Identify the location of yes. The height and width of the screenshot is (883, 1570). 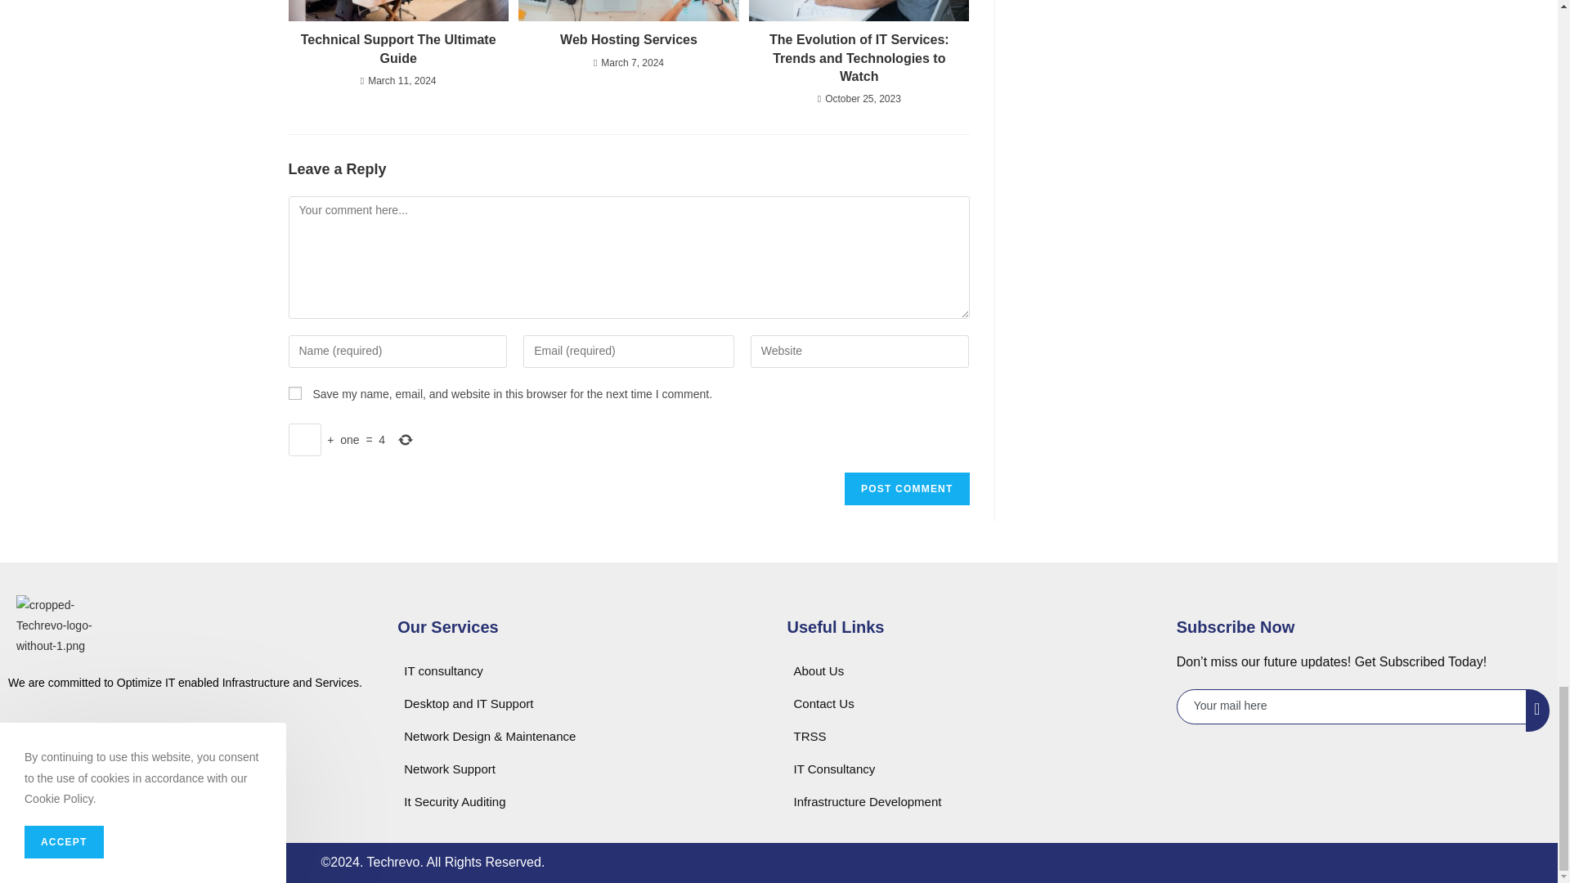
(294, 393).